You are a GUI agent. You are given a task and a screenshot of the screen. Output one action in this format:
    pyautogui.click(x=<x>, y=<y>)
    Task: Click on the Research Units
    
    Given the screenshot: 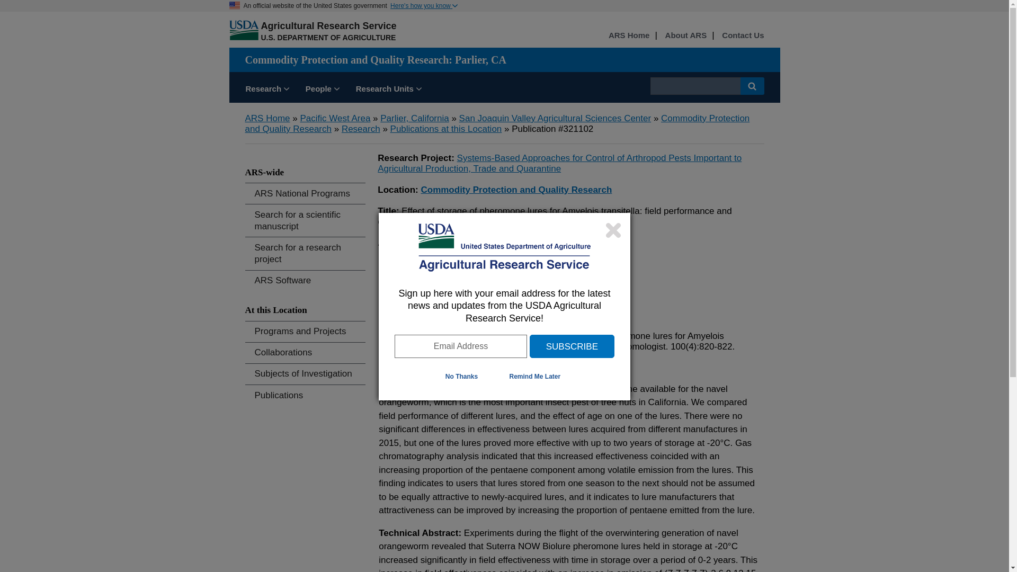 What is the action you would take?
    pyautogui.click(x=388, y=90)
    